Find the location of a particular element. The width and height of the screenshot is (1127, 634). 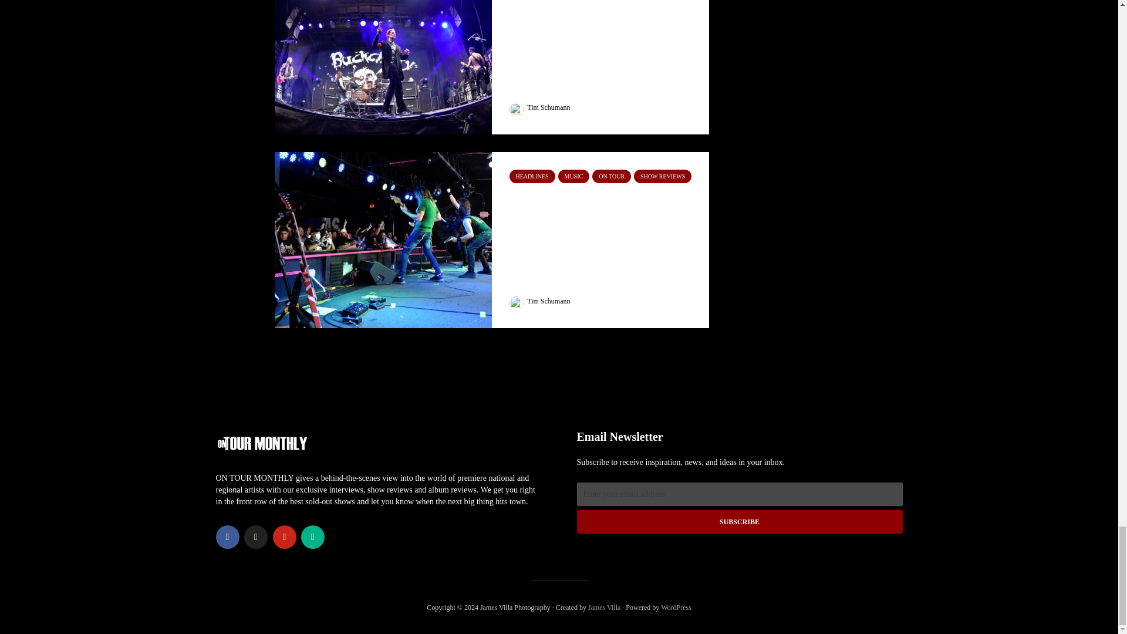

Kings of Thrash drop into the Rockhouse is located at coordinates (383, 238).